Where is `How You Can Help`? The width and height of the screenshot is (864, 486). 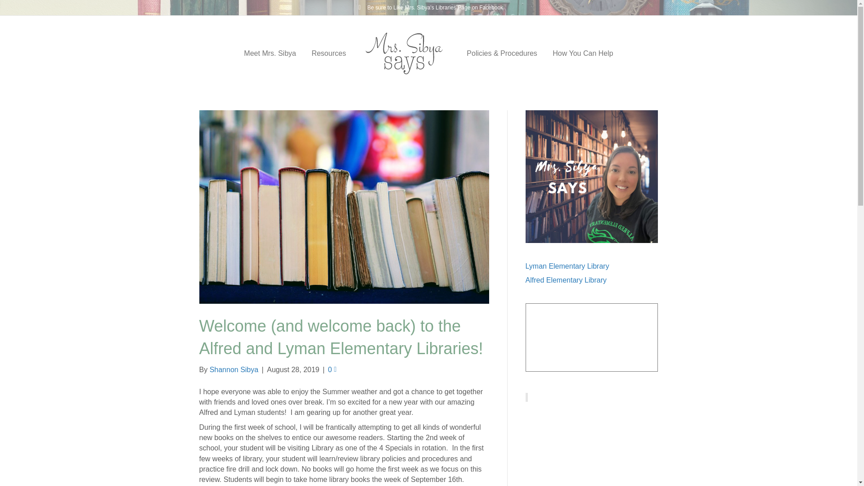
How You Can Help is located at coordinates (582, 53).